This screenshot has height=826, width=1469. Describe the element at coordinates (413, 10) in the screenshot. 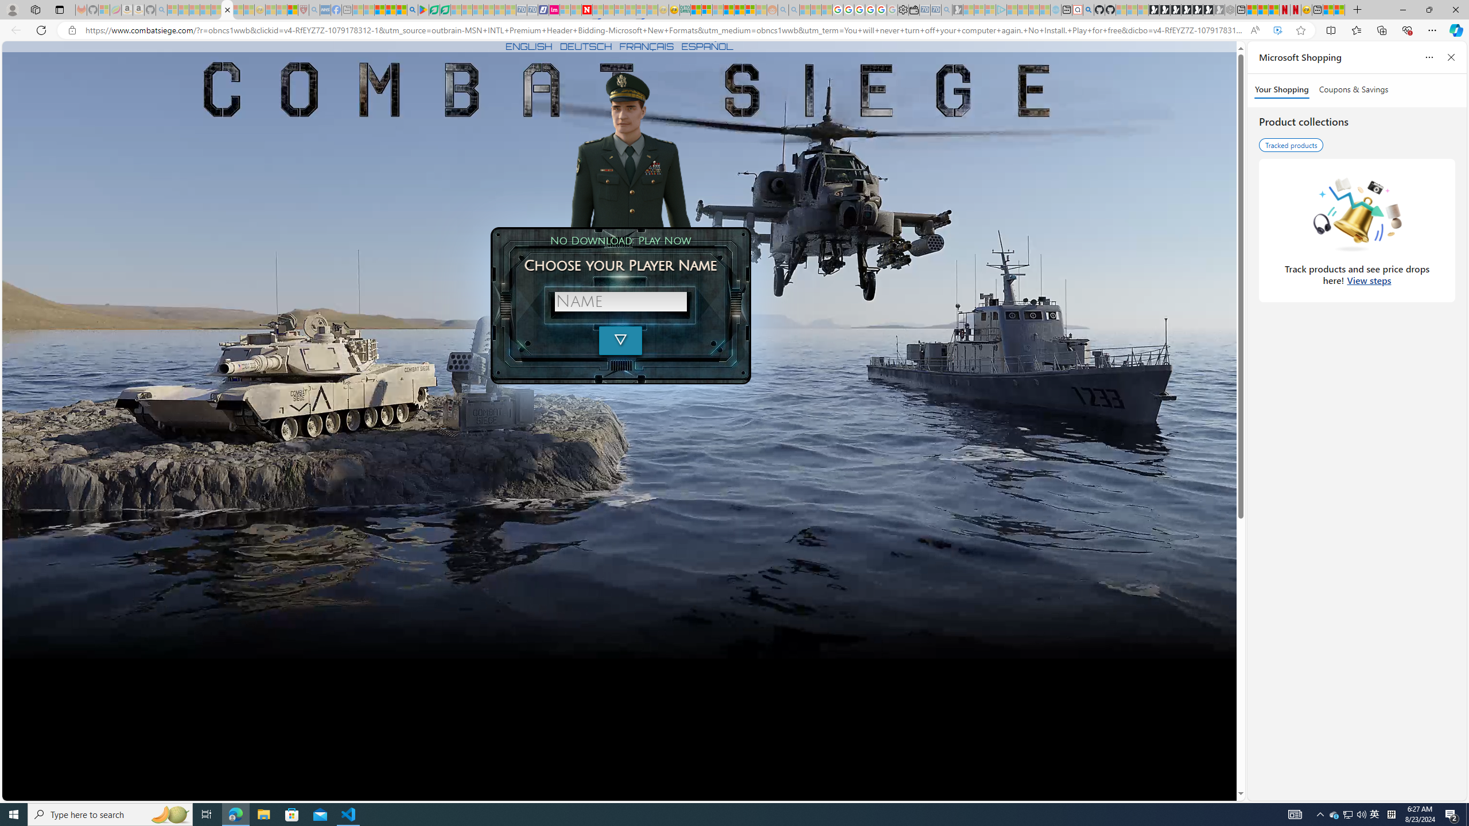

I see `google - Search` at that location.